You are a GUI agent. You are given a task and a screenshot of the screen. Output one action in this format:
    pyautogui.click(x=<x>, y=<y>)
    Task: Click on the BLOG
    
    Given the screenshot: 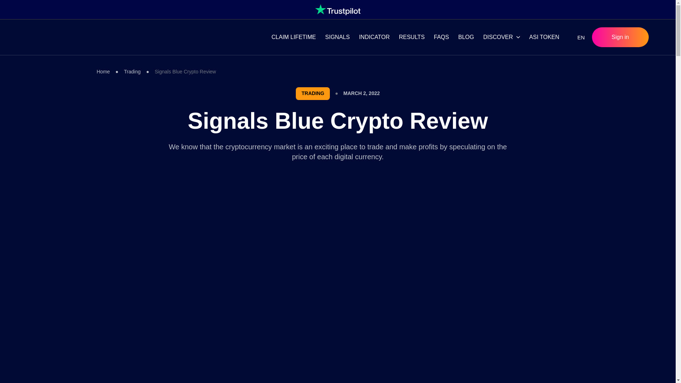 What is the action you would take?
    pyautogui.click(x=466, y=38)
    